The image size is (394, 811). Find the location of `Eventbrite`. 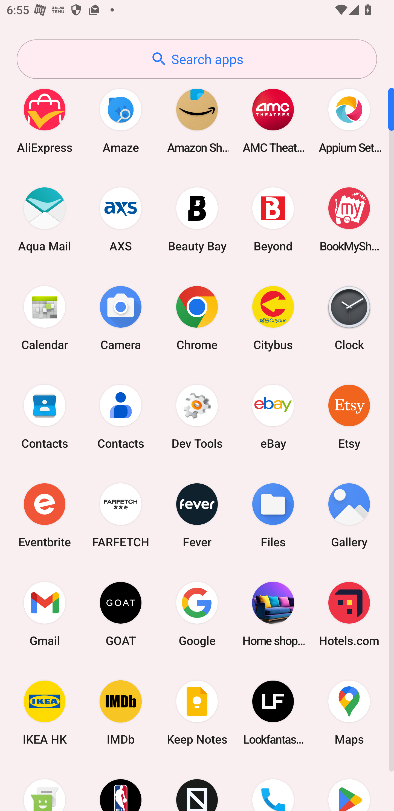

Eventbrite is located at coordinates (45, 515).